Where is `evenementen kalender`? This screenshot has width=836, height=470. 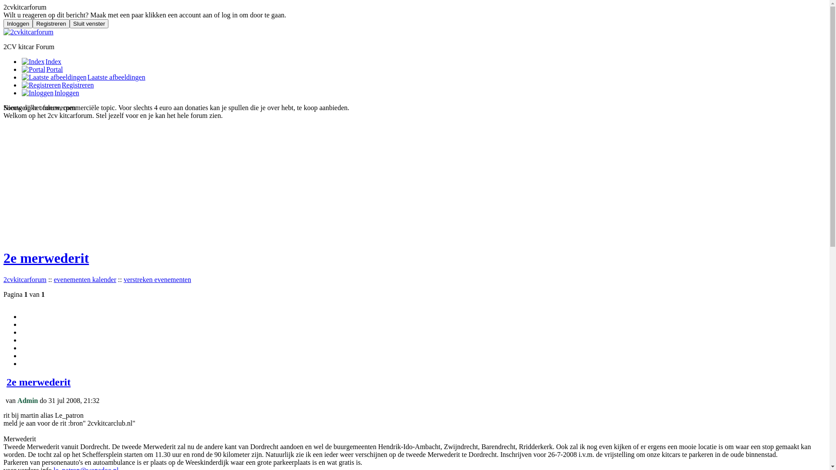 evenementen kalender is located at coordinates (85, 279).